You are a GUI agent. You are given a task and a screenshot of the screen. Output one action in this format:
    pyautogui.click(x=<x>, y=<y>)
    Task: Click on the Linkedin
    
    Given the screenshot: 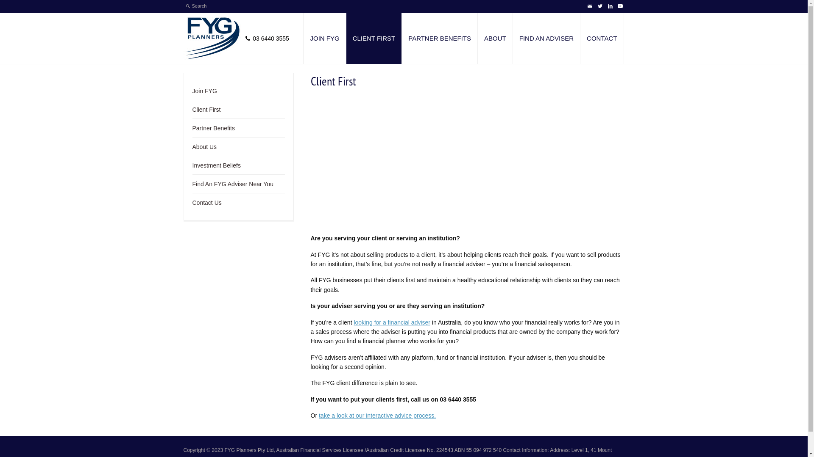 What is the action you would take?
    pyautogui.click(x=610, y=6)
    